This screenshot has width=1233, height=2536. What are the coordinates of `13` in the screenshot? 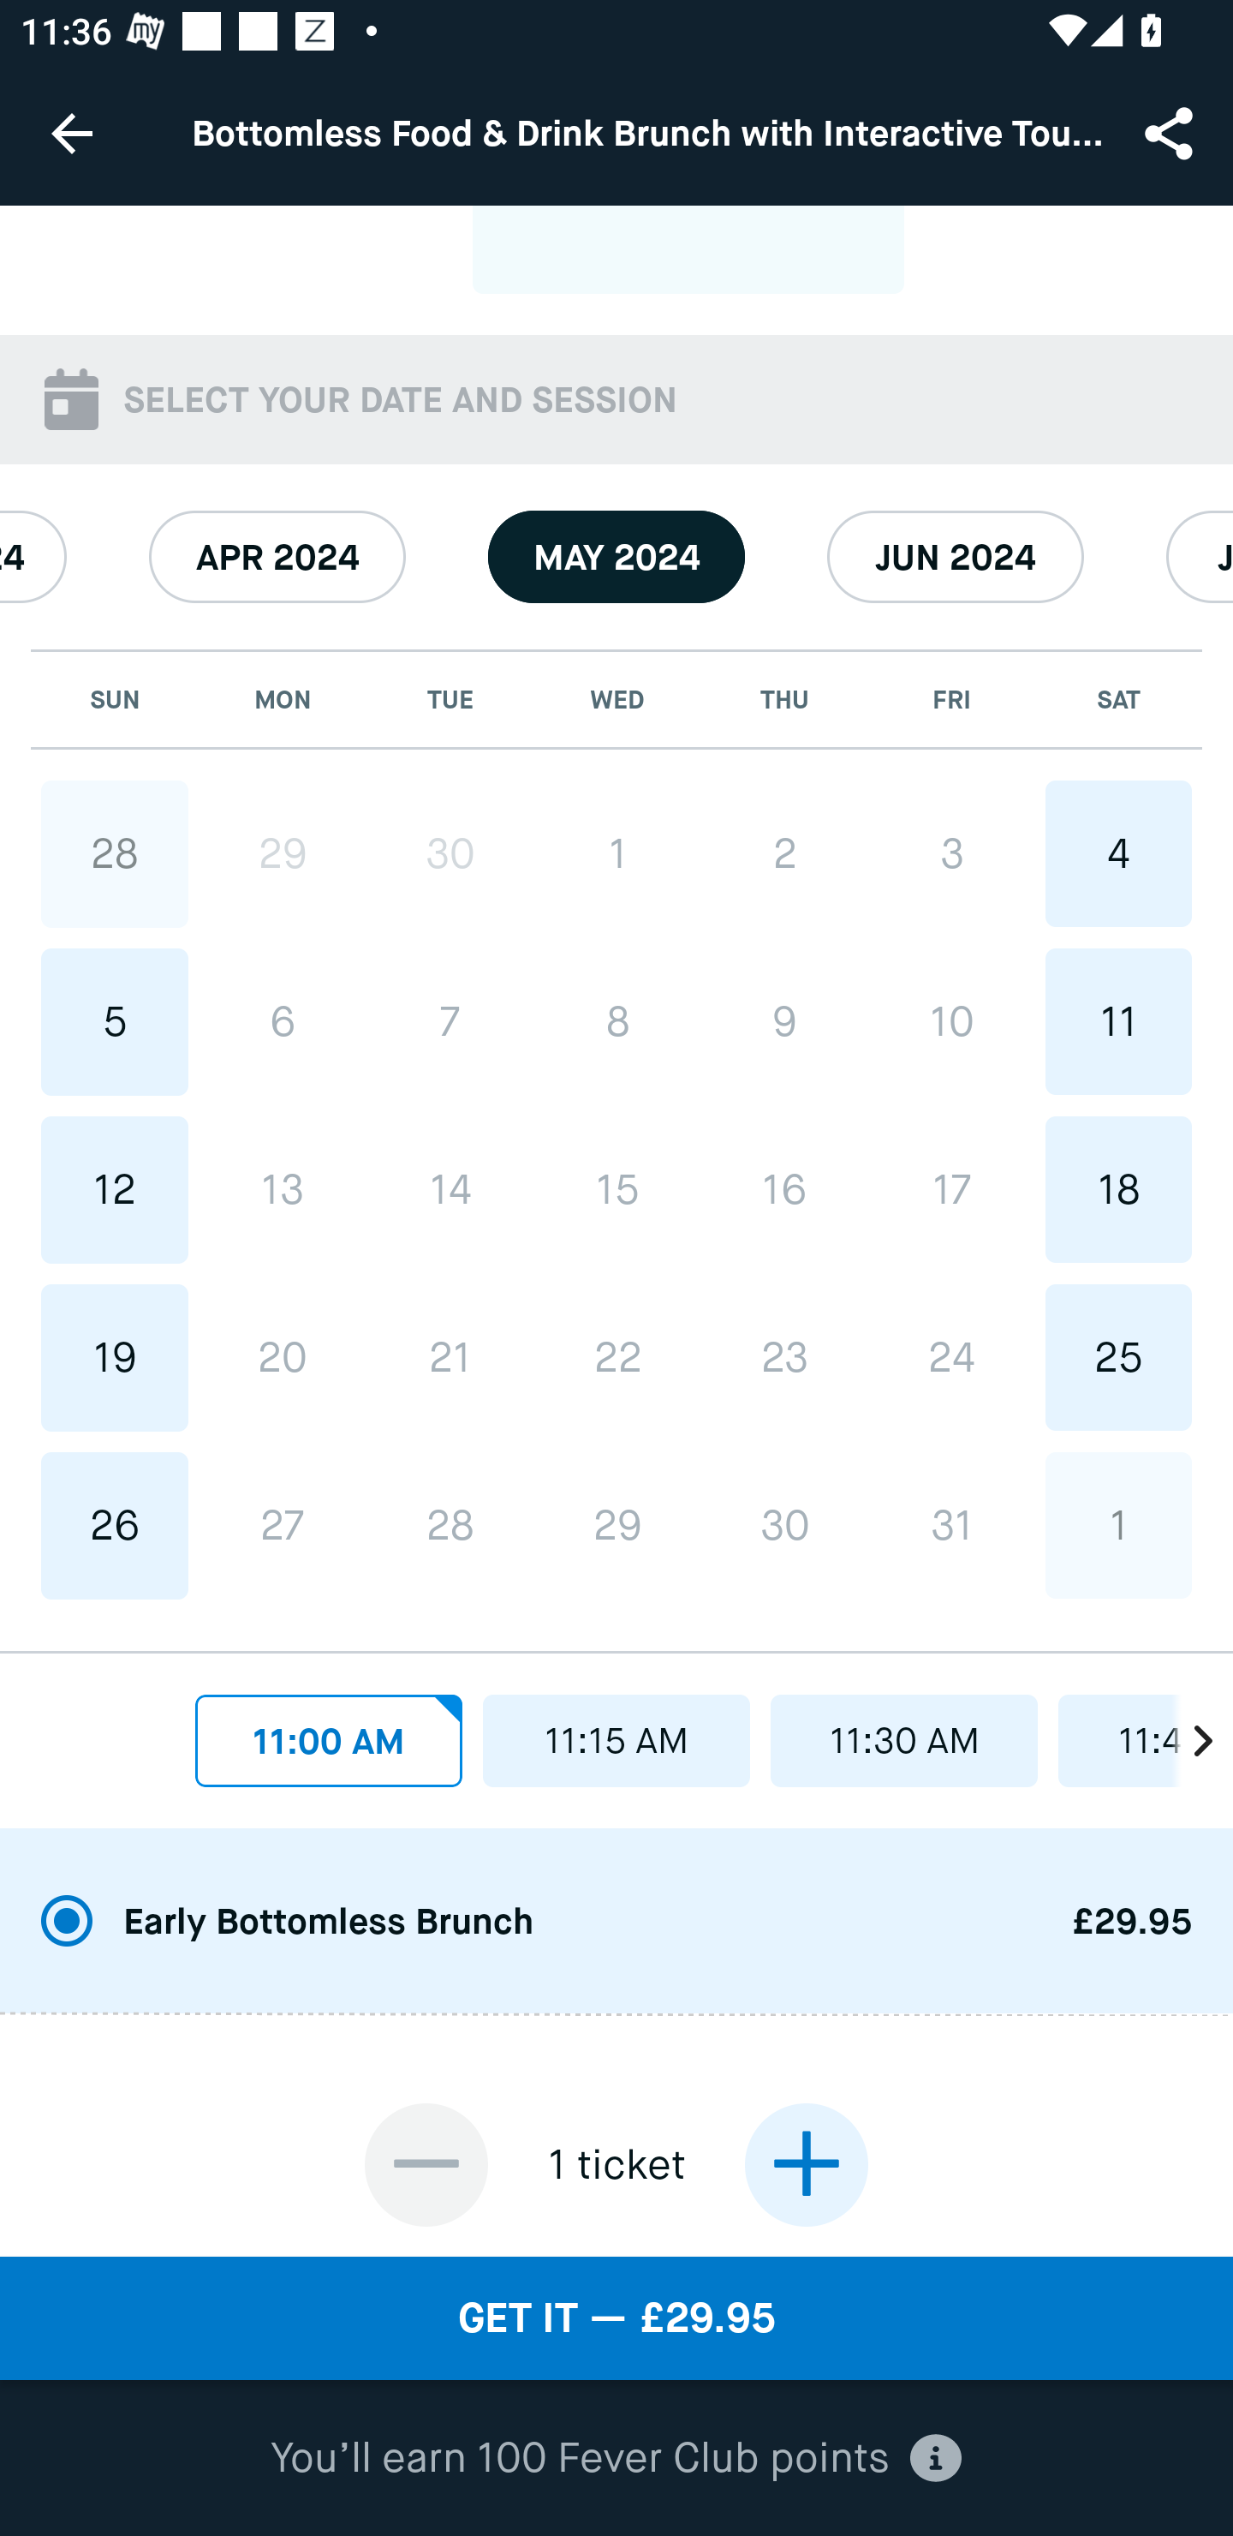 It's located at (283, 1189).